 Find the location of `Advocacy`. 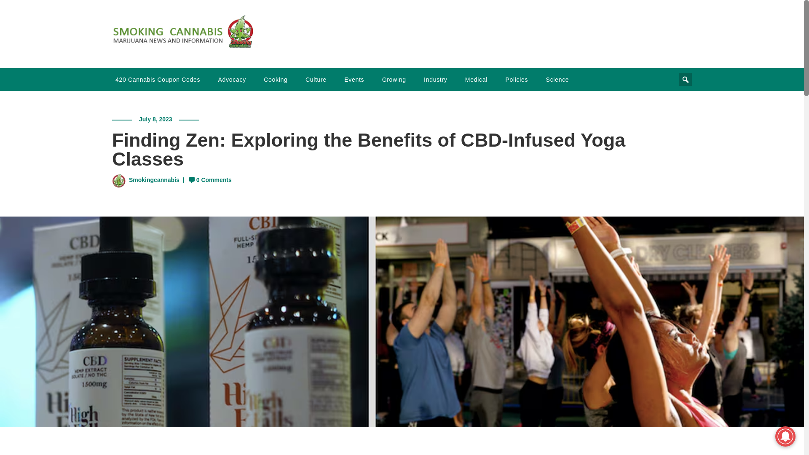

Advocacy is located at coordinates (232, 80).